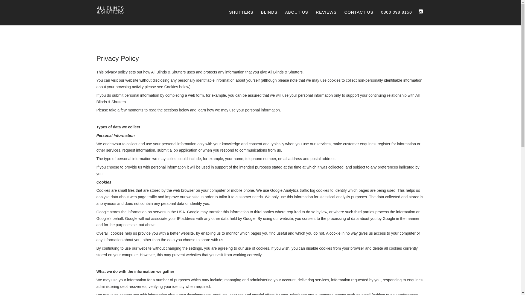 The height and width of the screenshot is (295, 525). What do you see at coordinates (241, 12) in the screenshot?
I see `SHUTTERS` at bounding box center [241, 12].